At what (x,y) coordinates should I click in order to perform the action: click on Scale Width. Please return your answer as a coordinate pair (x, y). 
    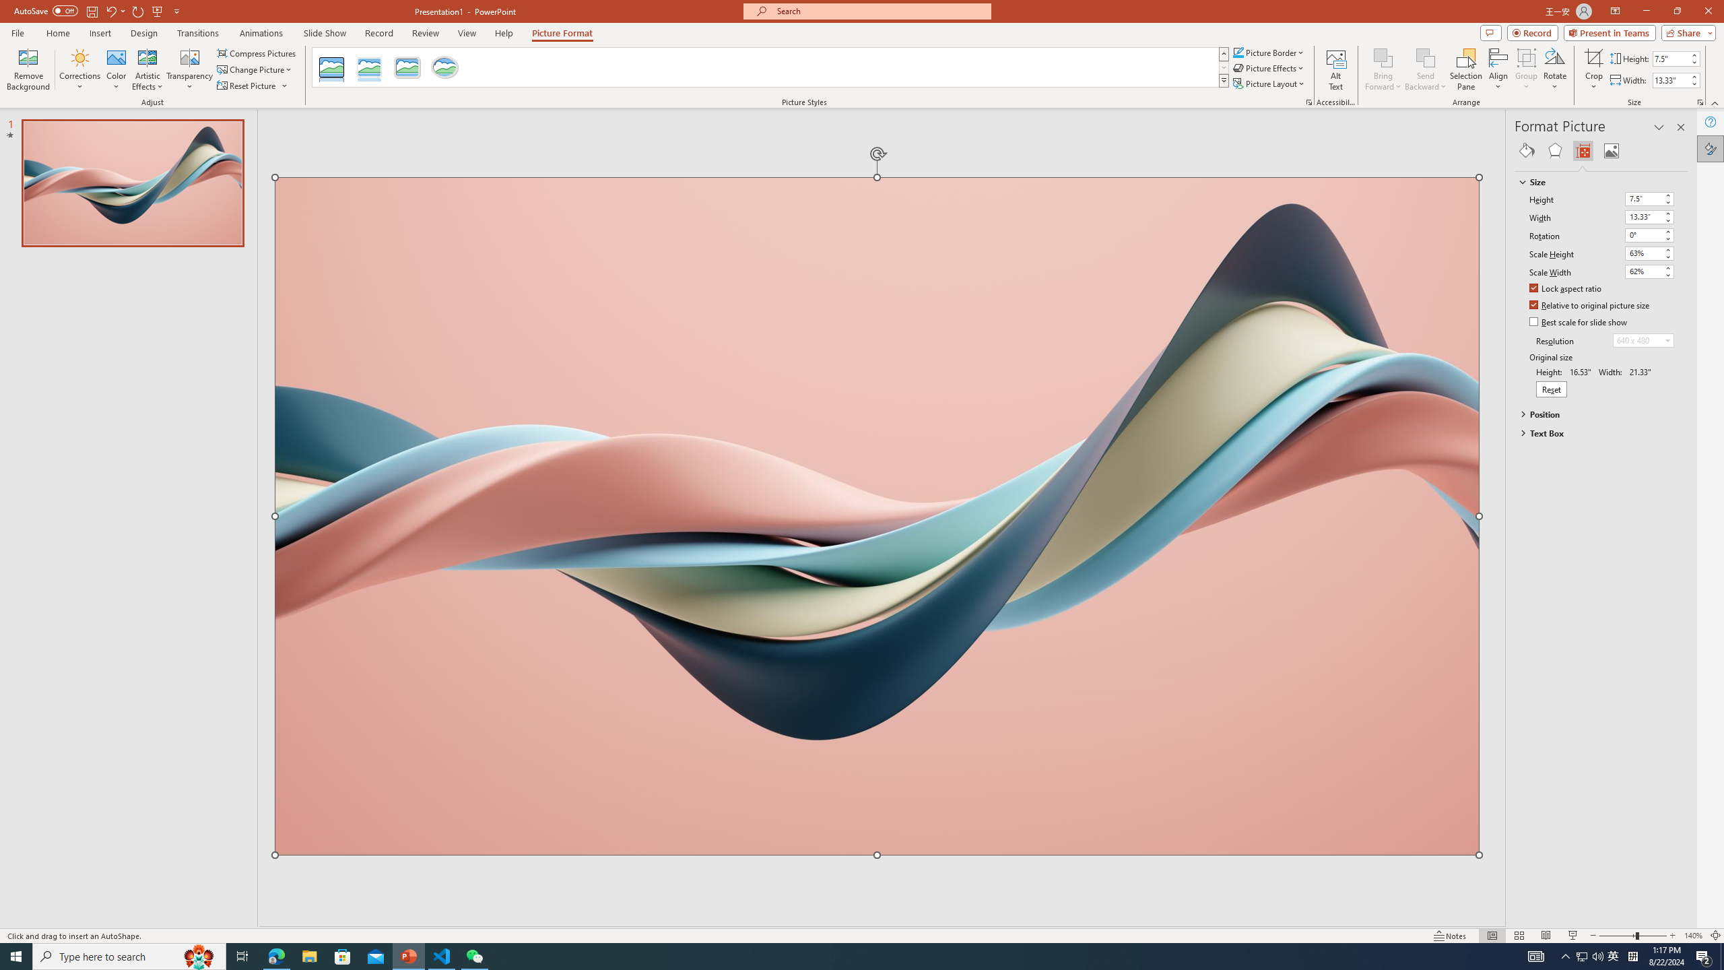
    Looking at the image, I should click on (1643, 271).